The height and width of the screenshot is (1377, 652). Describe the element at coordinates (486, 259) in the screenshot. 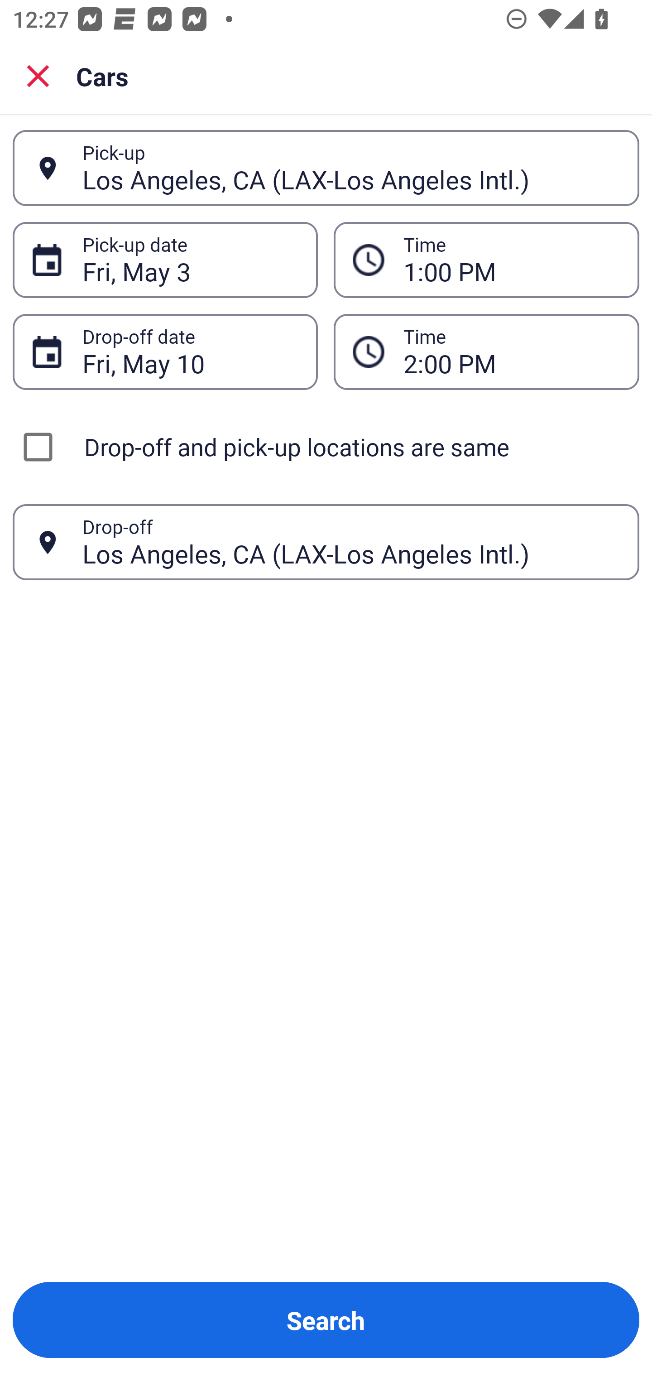

I see `1:00 PM` at that location.